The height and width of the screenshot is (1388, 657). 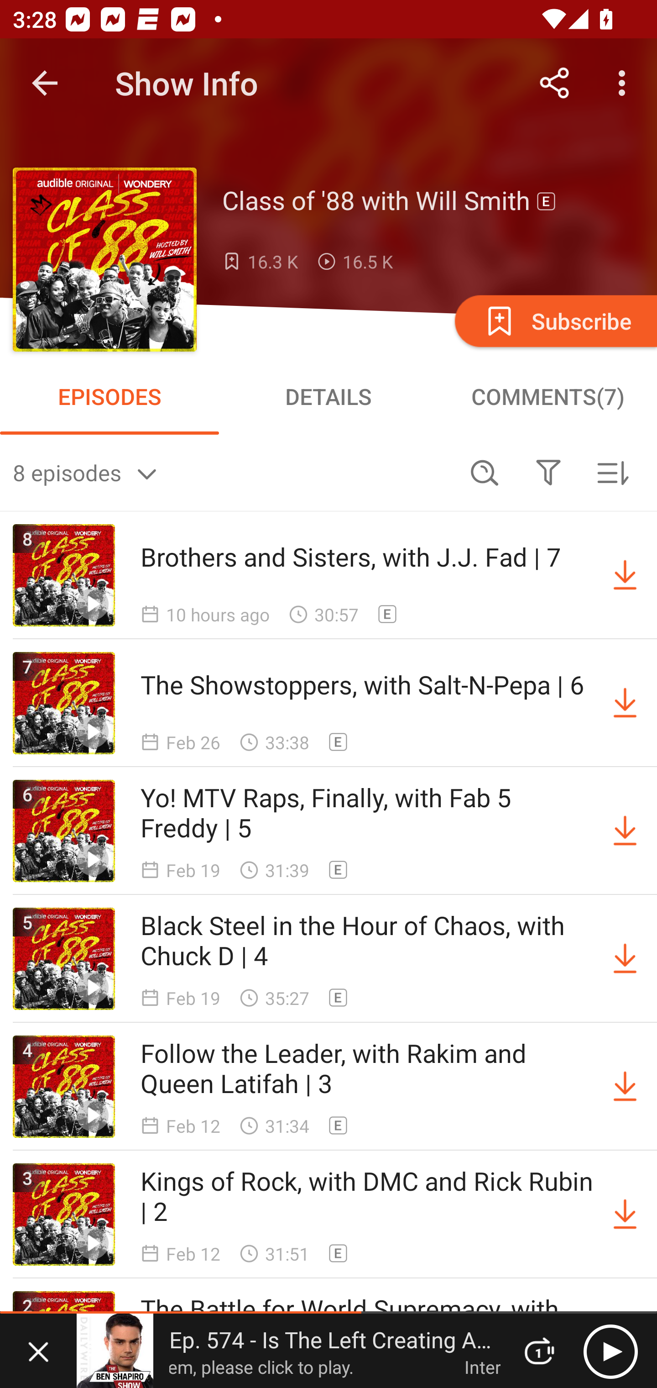 I want to click on Subscribe, so click(x=554, y=321).